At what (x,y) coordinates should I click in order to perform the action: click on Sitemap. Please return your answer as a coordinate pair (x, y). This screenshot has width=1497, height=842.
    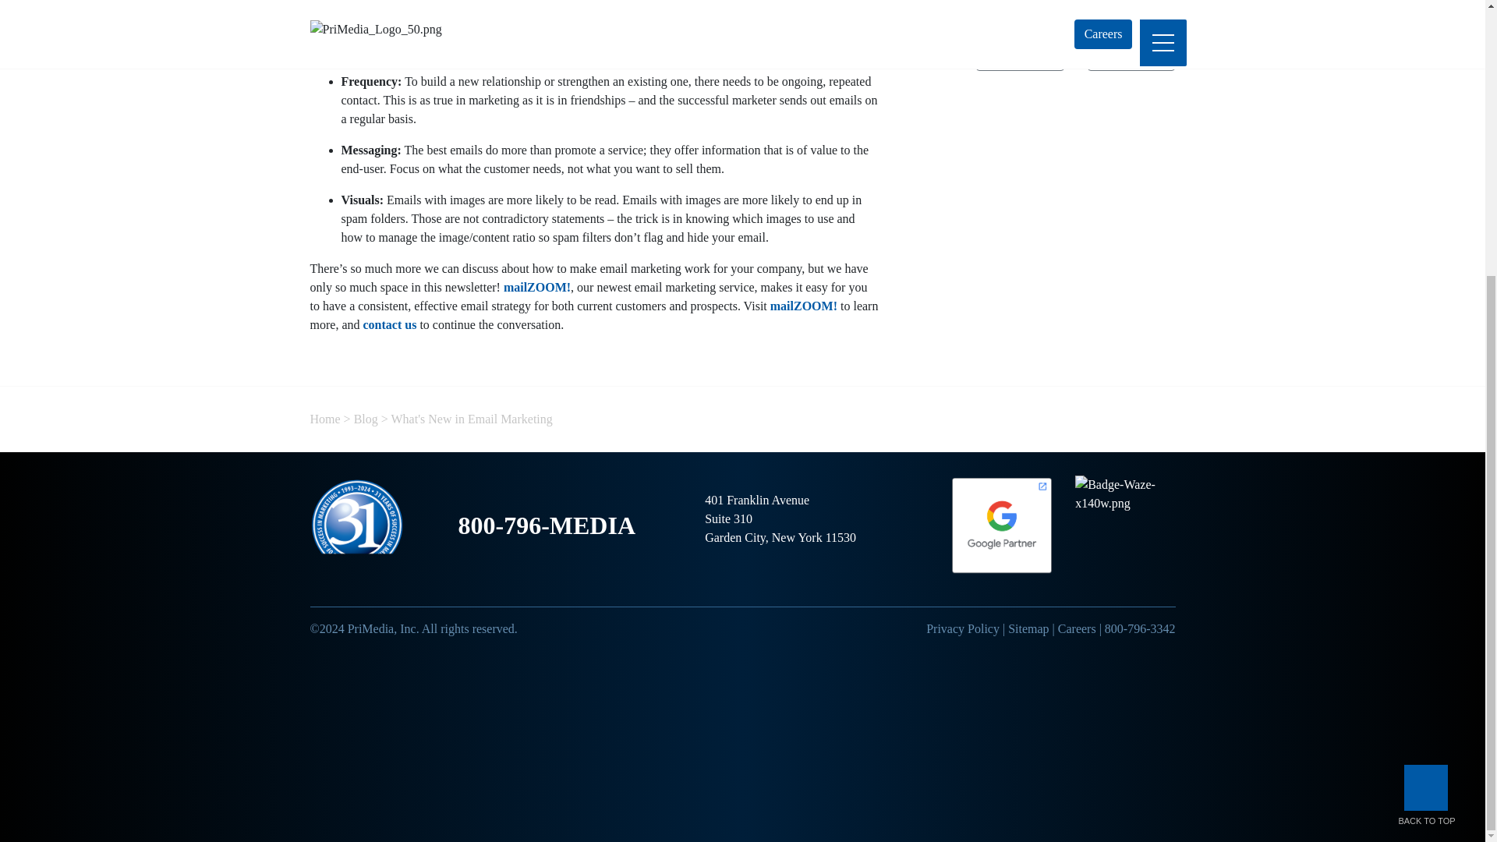
    Looking at the image, I should click on (1028, 628).